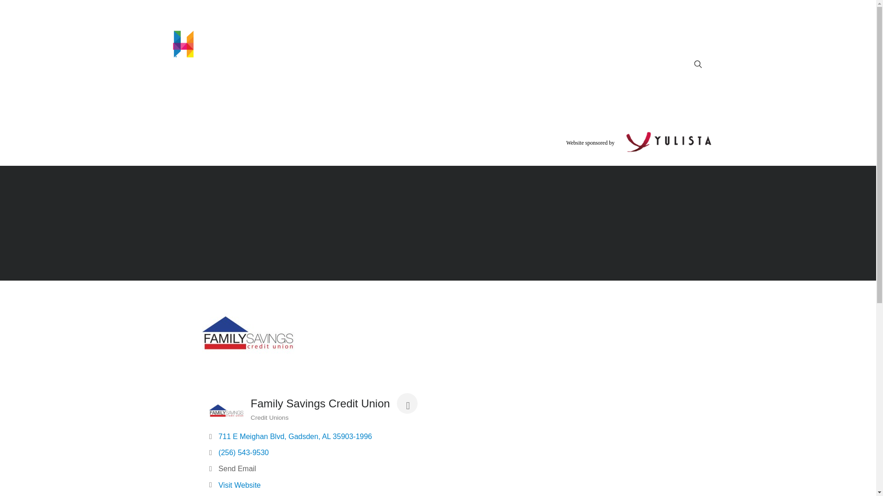 The height and width of the screenshot is (496, 883). Describe the element at coordinates (364, 85) in the screenshot. I see `Economic Development` at that location.